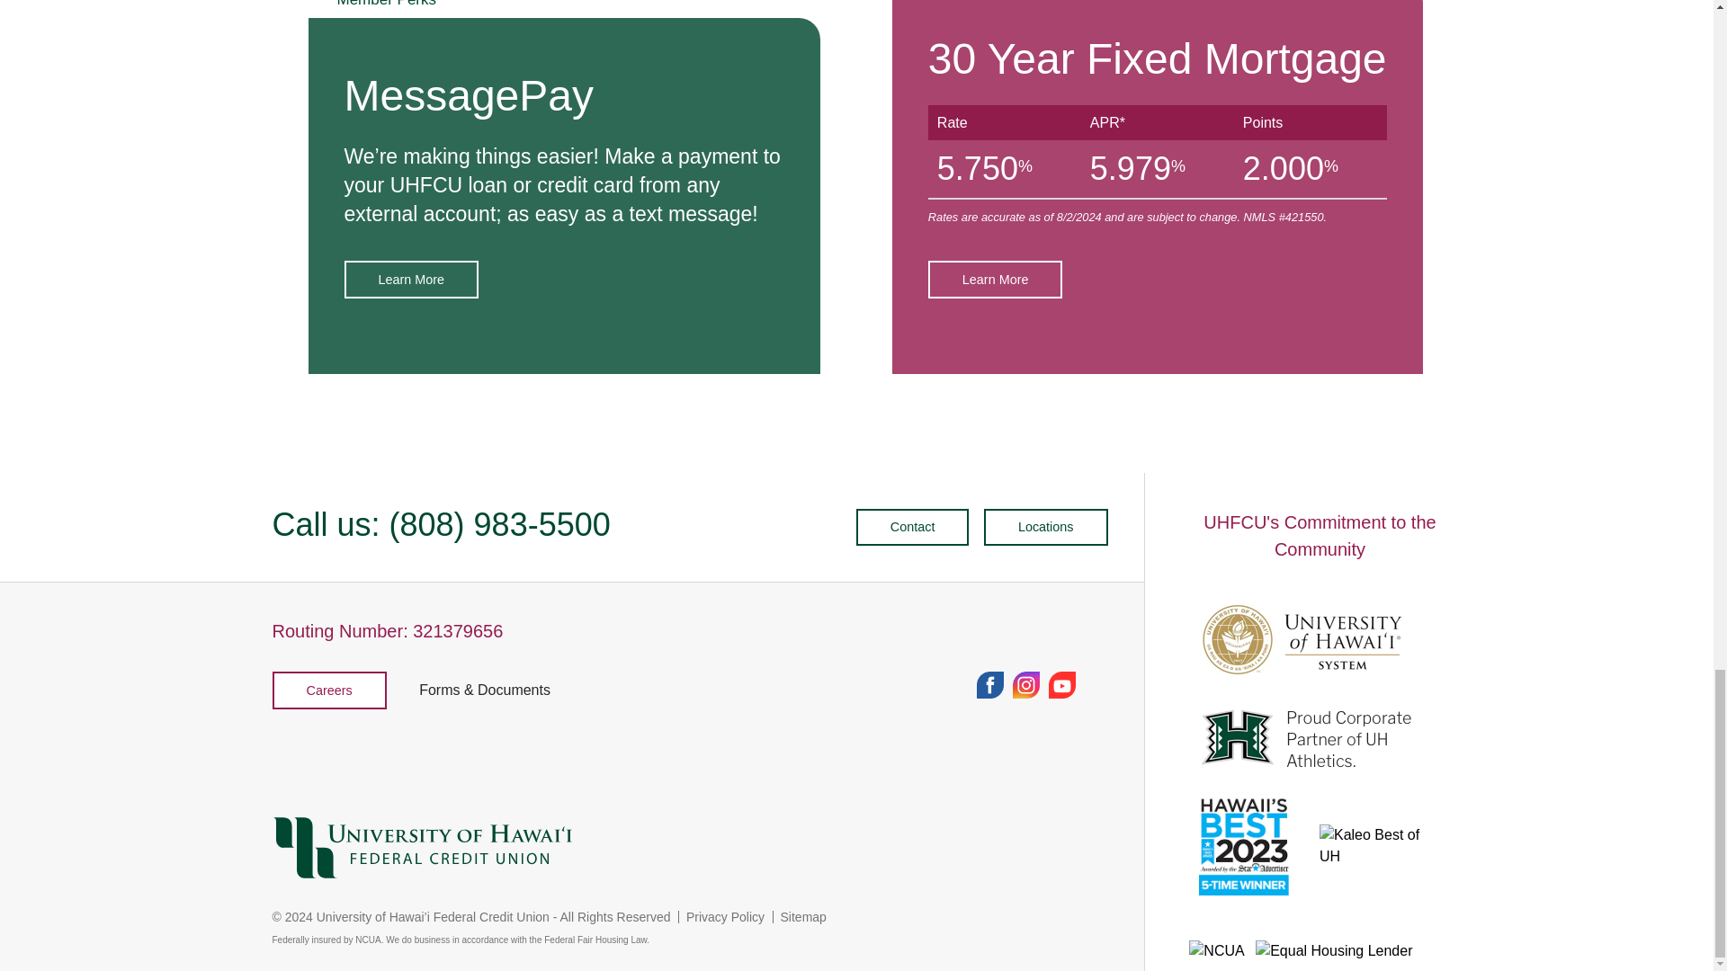 The width and height of the screenshot is (1727, 971). I want to click on University of Hawai'i System, so click(1306, 640).